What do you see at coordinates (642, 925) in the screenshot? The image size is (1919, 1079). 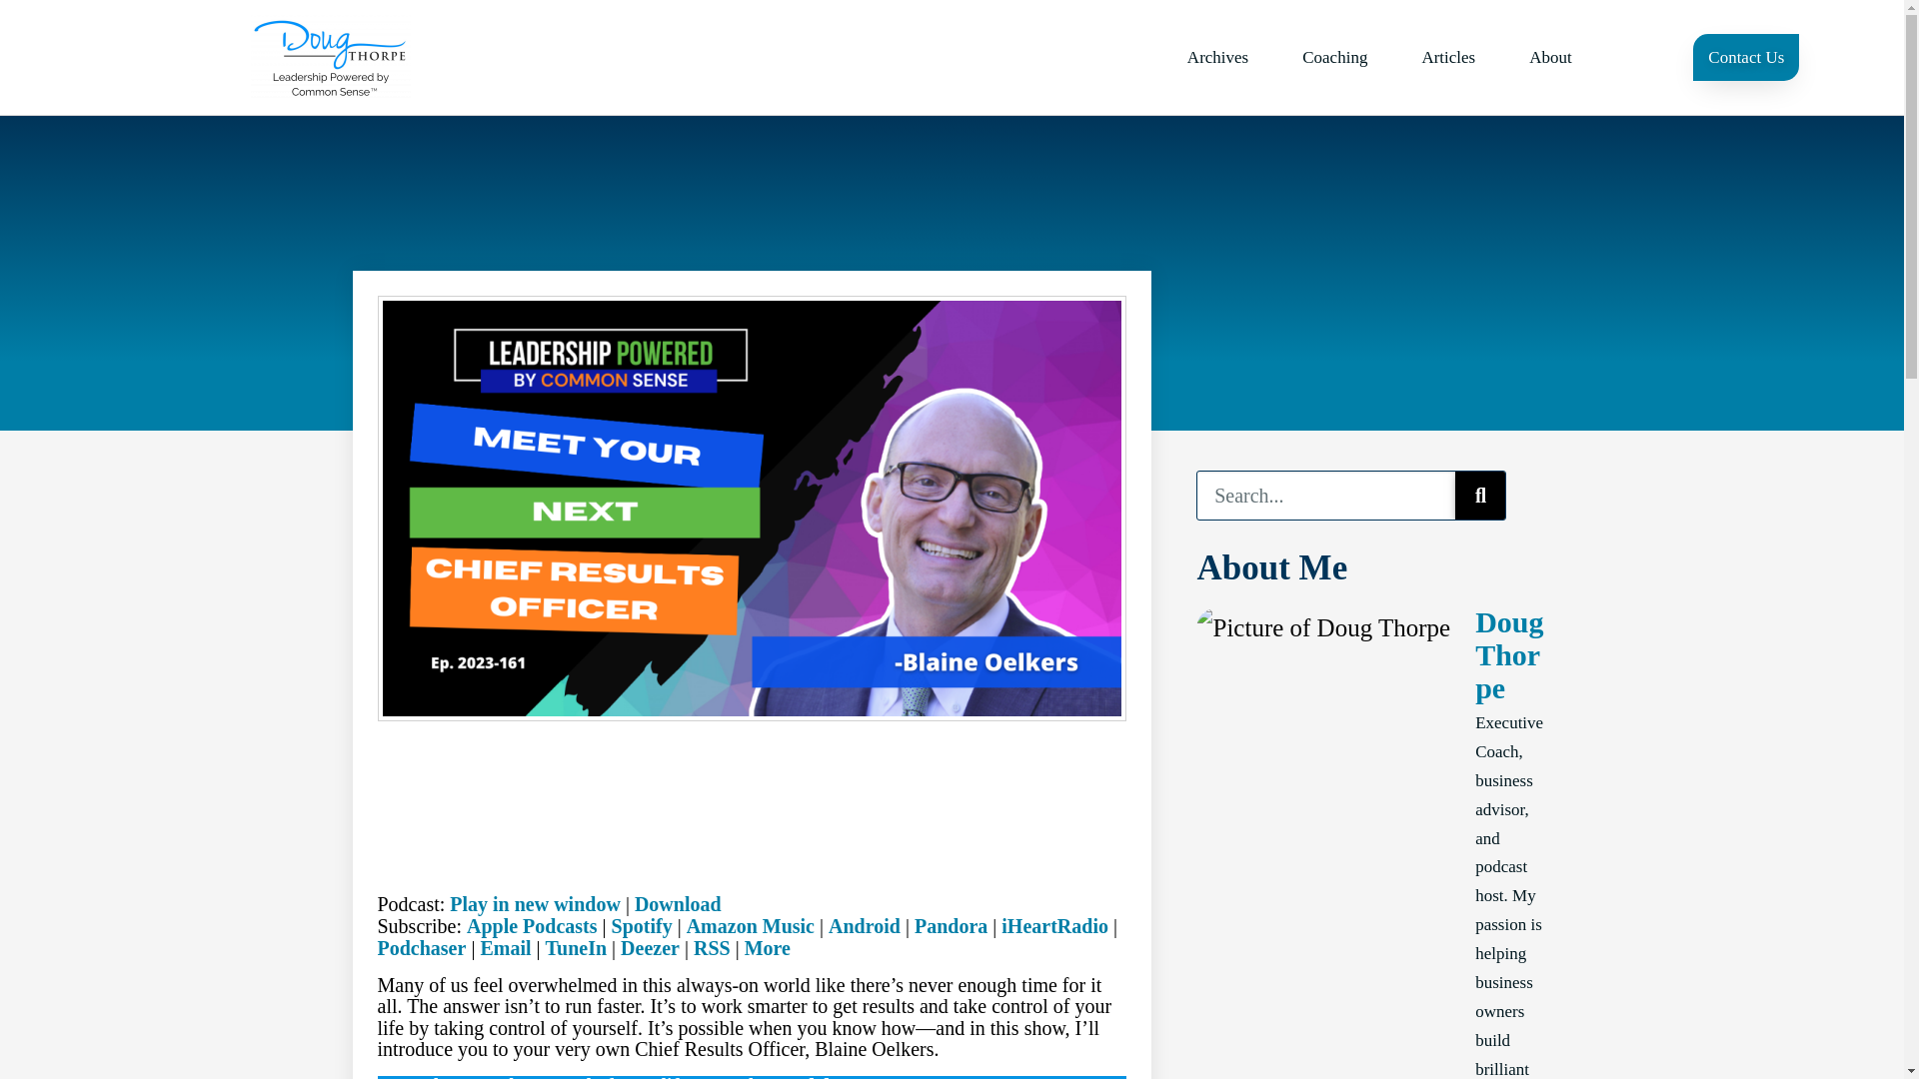 I see `Subscribe on Spotify` at bounding box center [642, 925].